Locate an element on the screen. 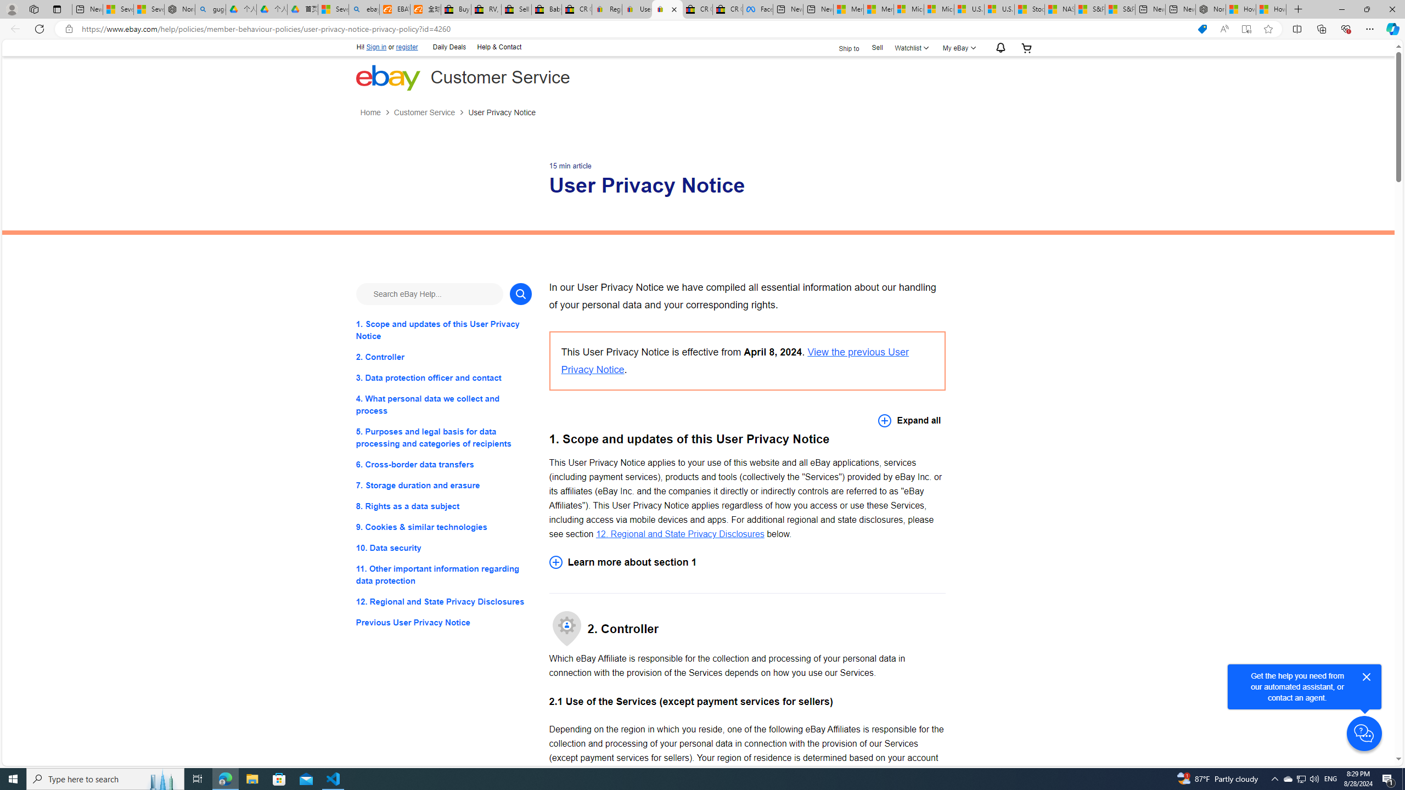 The image size is (1405, 790). Sell is located at coordinates (877, 48).